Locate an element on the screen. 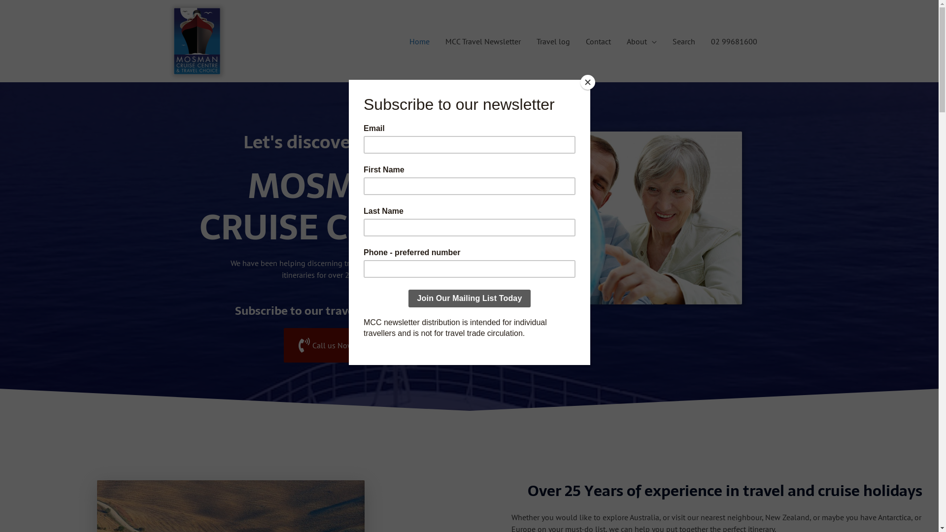 This screenshot has height=532, width=946. Contact is located at coordinates (598, 41).